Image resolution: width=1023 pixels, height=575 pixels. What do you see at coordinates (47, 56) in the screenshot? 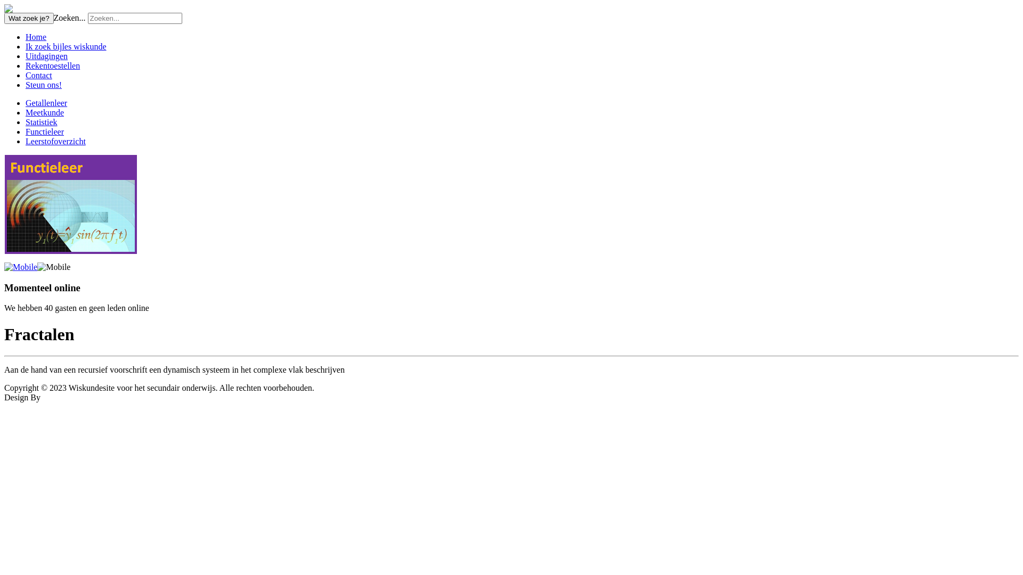
I see `Uitdagingen` at bounding box center [47, 56].